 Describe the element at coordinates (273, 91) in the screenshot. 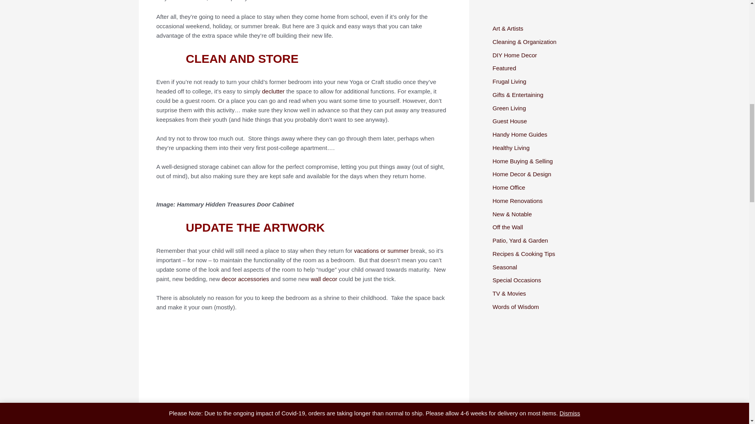

I see `declutter` at that location.